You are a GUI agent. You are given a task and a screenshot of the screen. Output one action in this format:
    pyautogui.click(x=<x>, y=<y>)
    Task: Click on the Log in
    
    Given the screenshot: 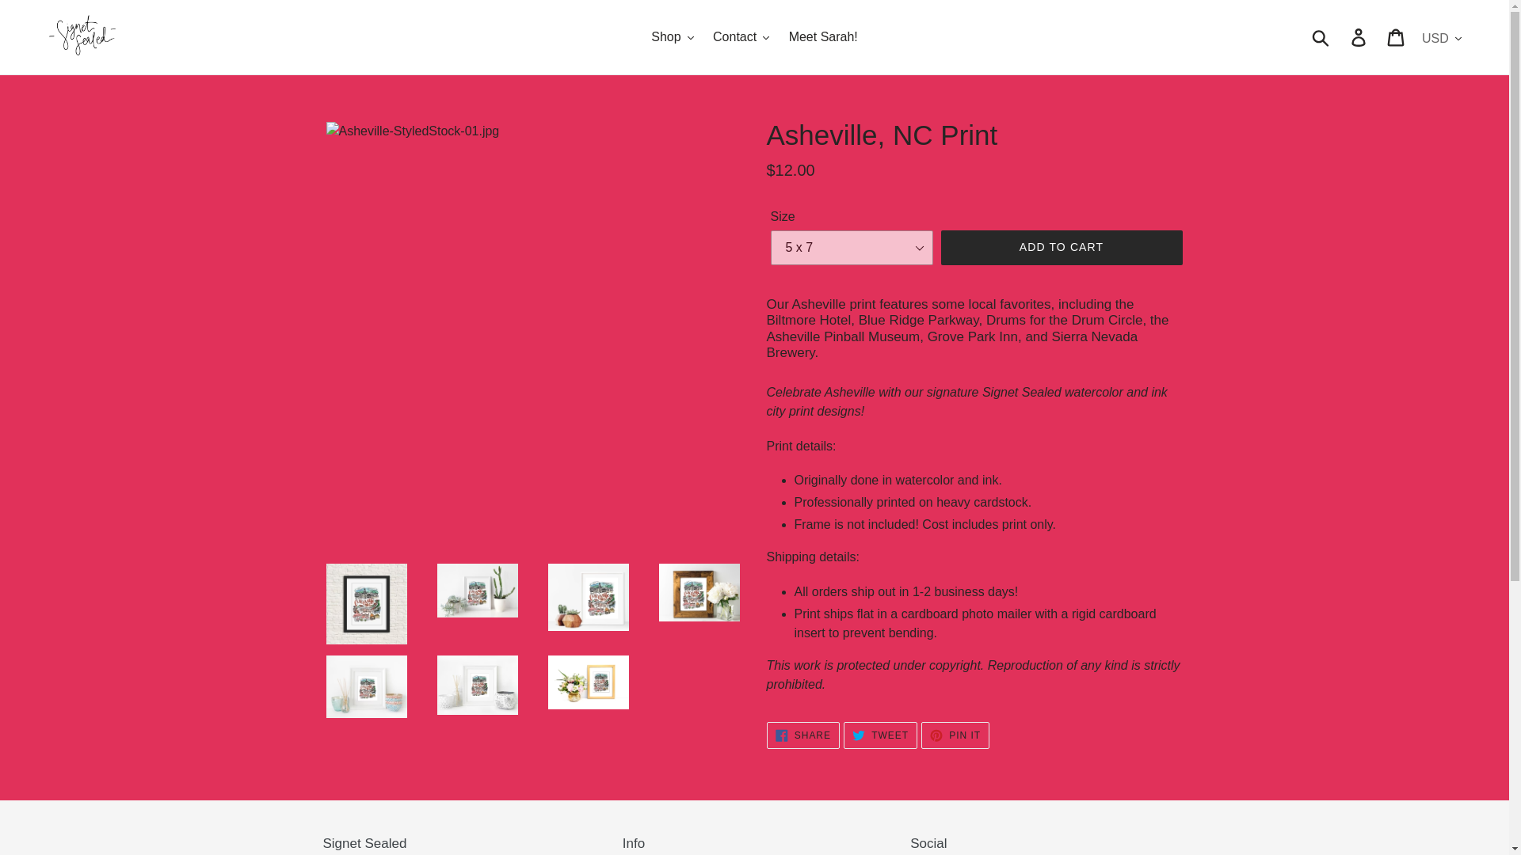 What is the action you would take?
    pyautogui.click(x=802, y=735)
    